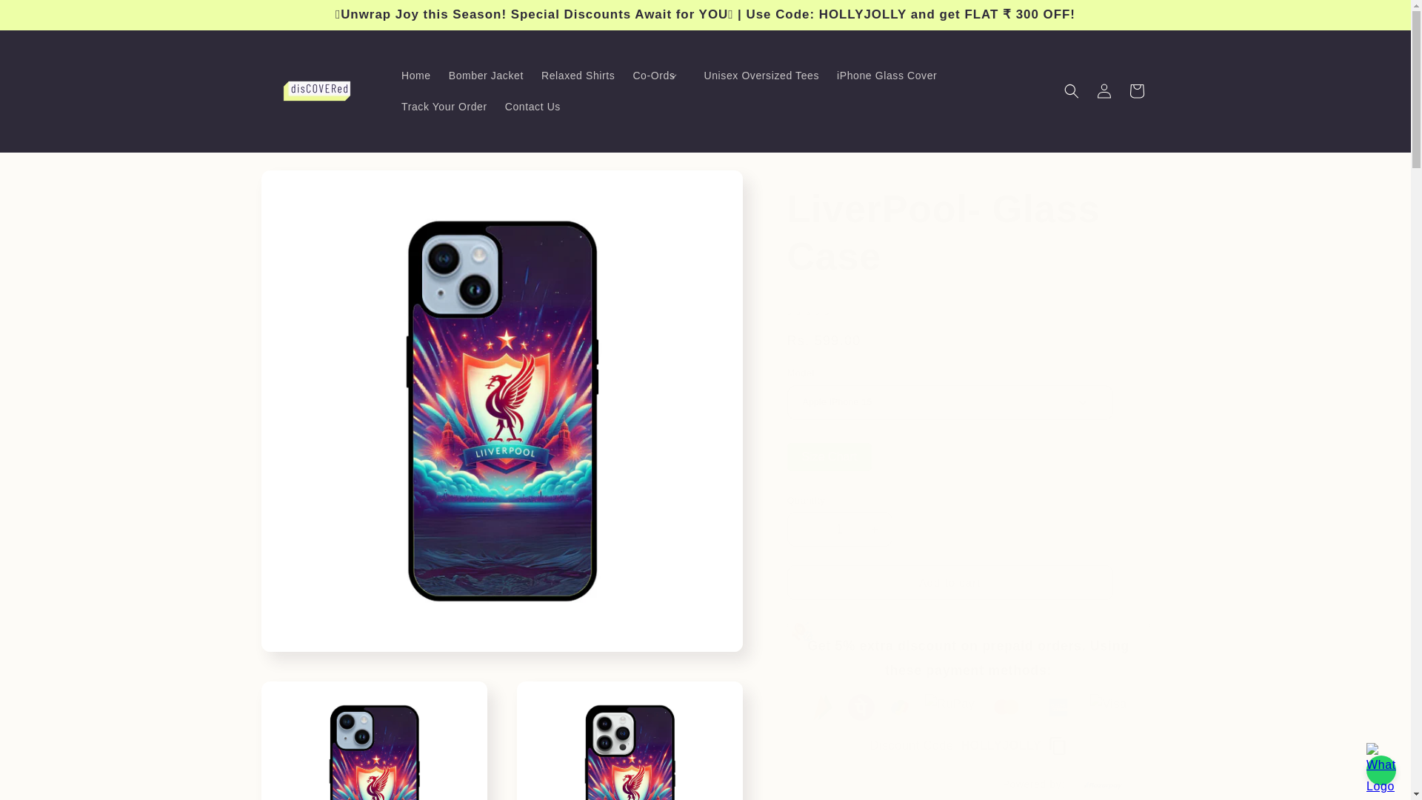 The height and width of the screenshot is (800, 1422). Describe the element at coordinates (44, 17) in the screenshot. I see `Skip to content` at that location.